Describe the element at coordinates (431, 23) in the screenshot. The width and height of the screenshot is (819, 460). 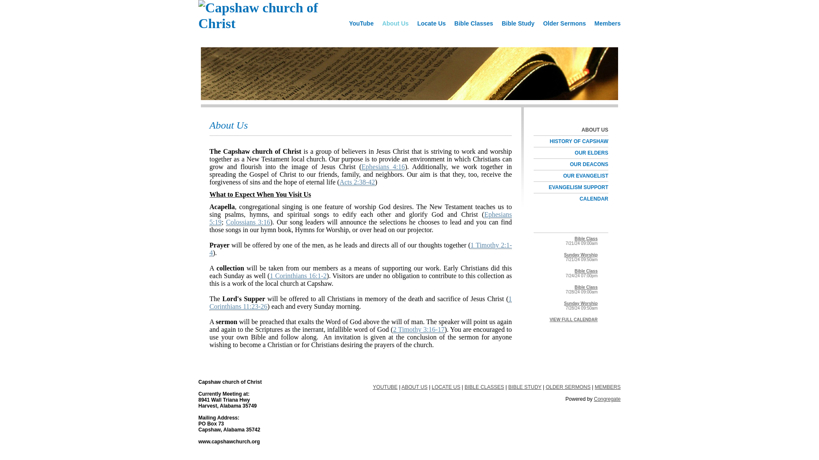
I see `Locate Us` at that location.